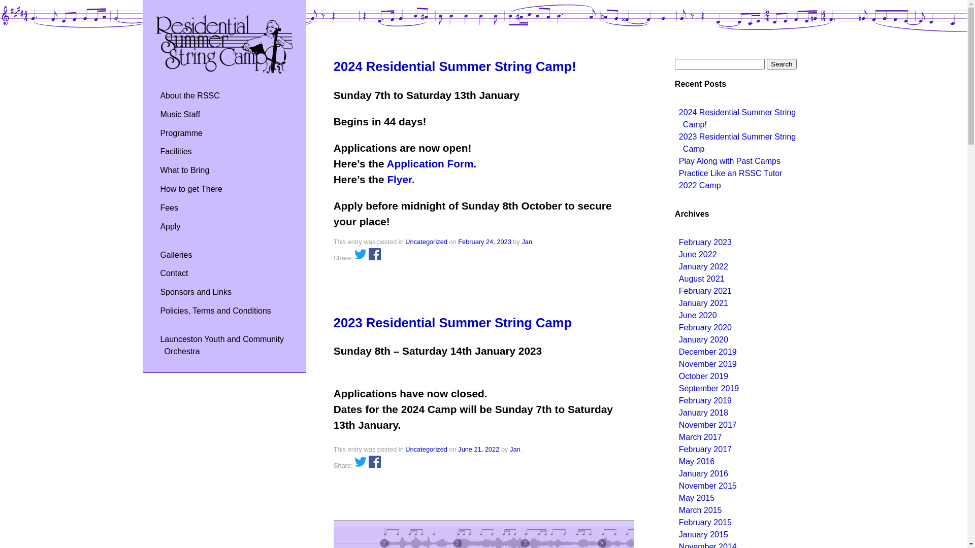 The height and width of the screenshot is (548, 975). Describe the element at coordinates (191, 189) in the screenshot. I see `How to get There` at that location.